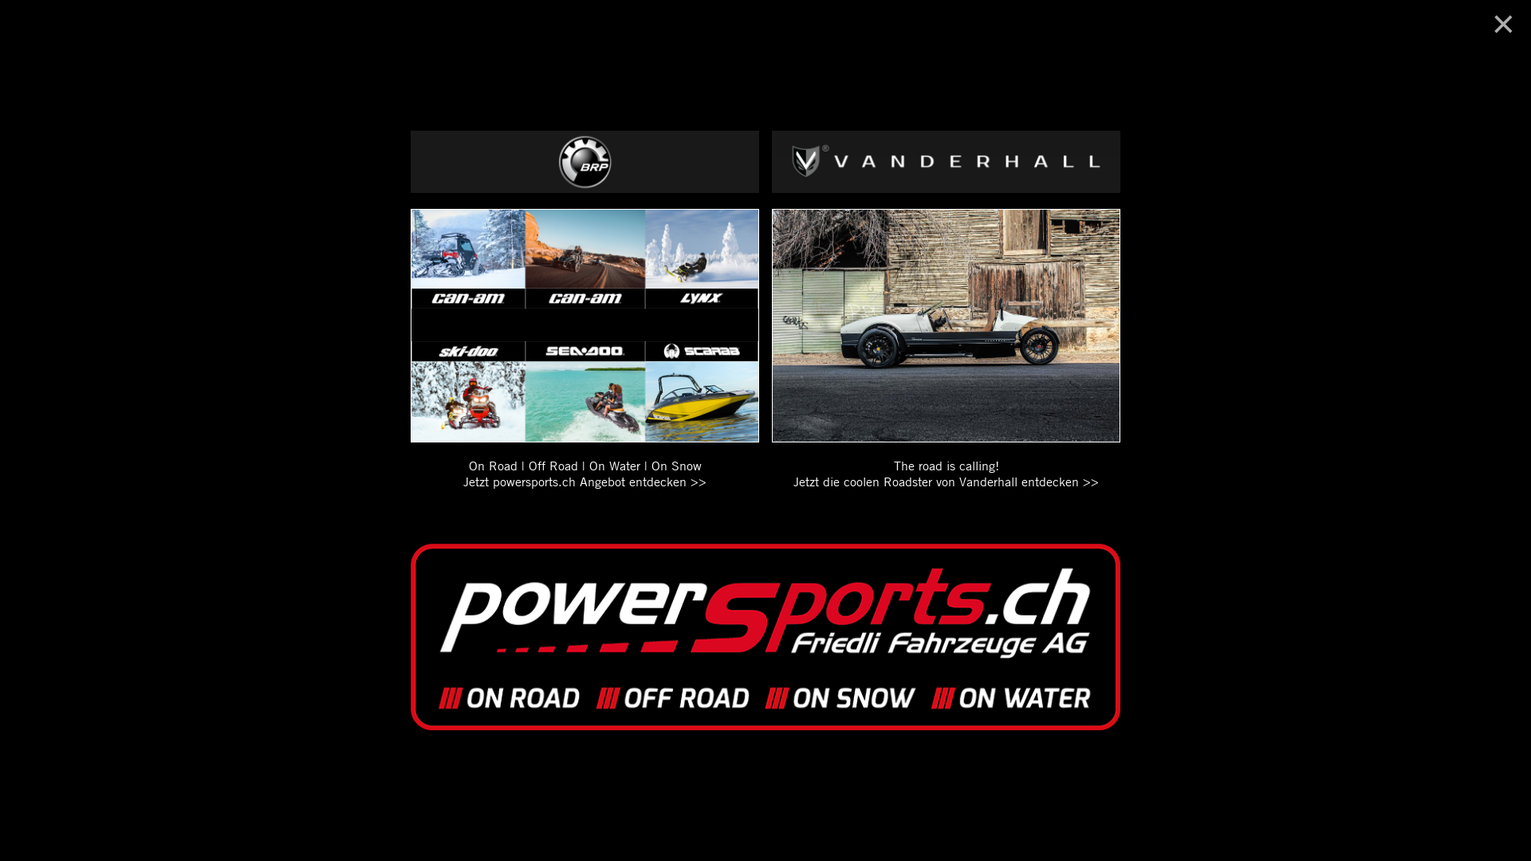 This screenshot has height=861, width=1531. What do you see at coordinates (749, 28) in the screenshot?
I see `ON ROAD` at bounding box center [749, 28].